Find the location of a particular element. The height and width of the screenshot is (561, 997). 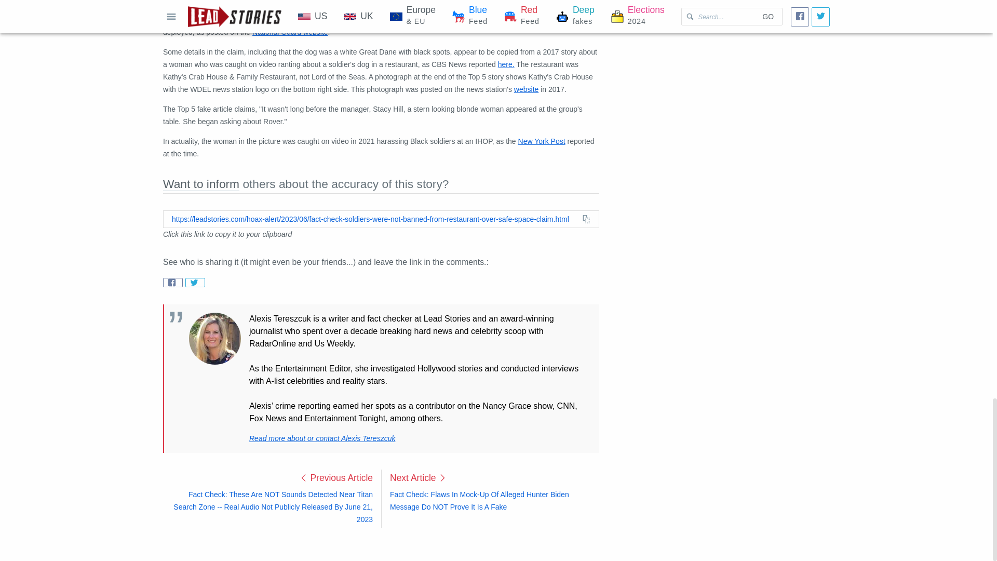

Read more about or contact Alexis Tereszcuk is located at coordinates (322, 438).